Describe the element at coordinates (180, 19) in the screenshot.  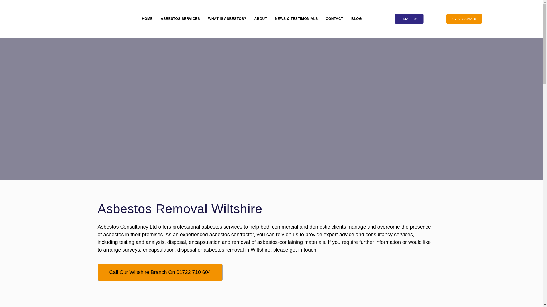
I see `ASBESTOS SERVICES` at that location.